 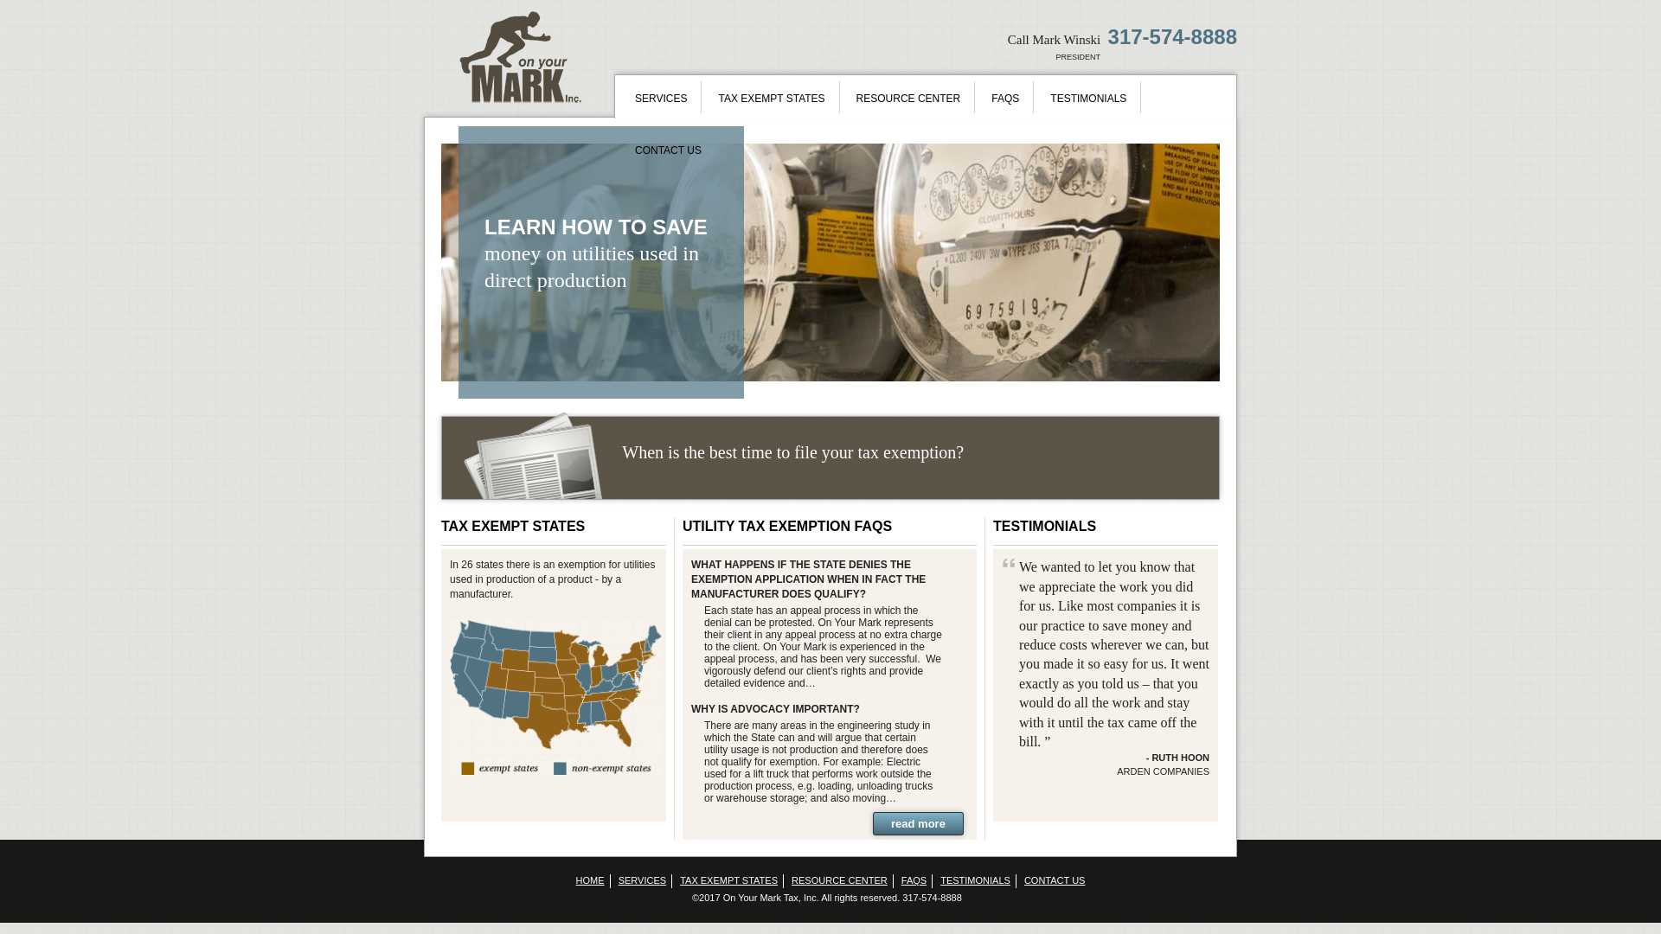 What do you see at coordinates (914, 880) in the screenshot?
I see `FAQS` at bounding box center [914, 880].